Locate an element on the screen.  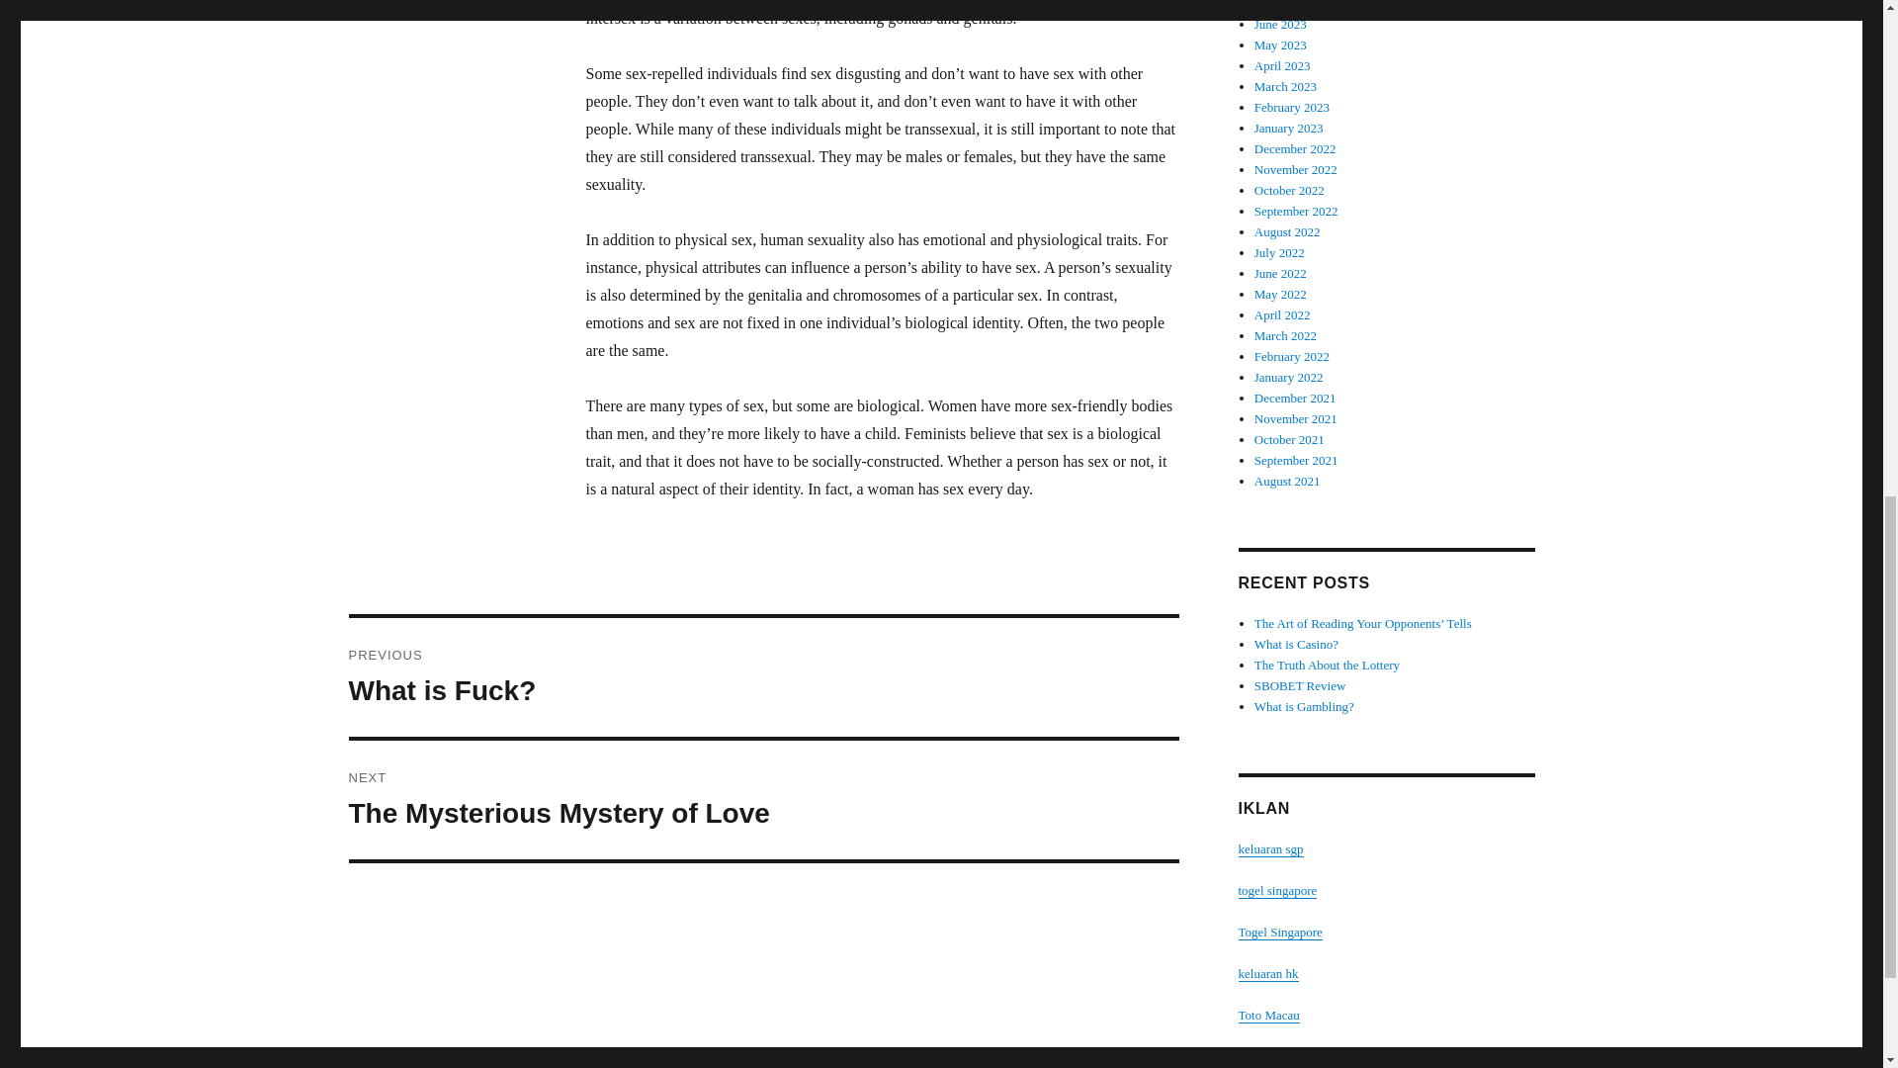
February 2023 is located at coordinates (1281, 273).